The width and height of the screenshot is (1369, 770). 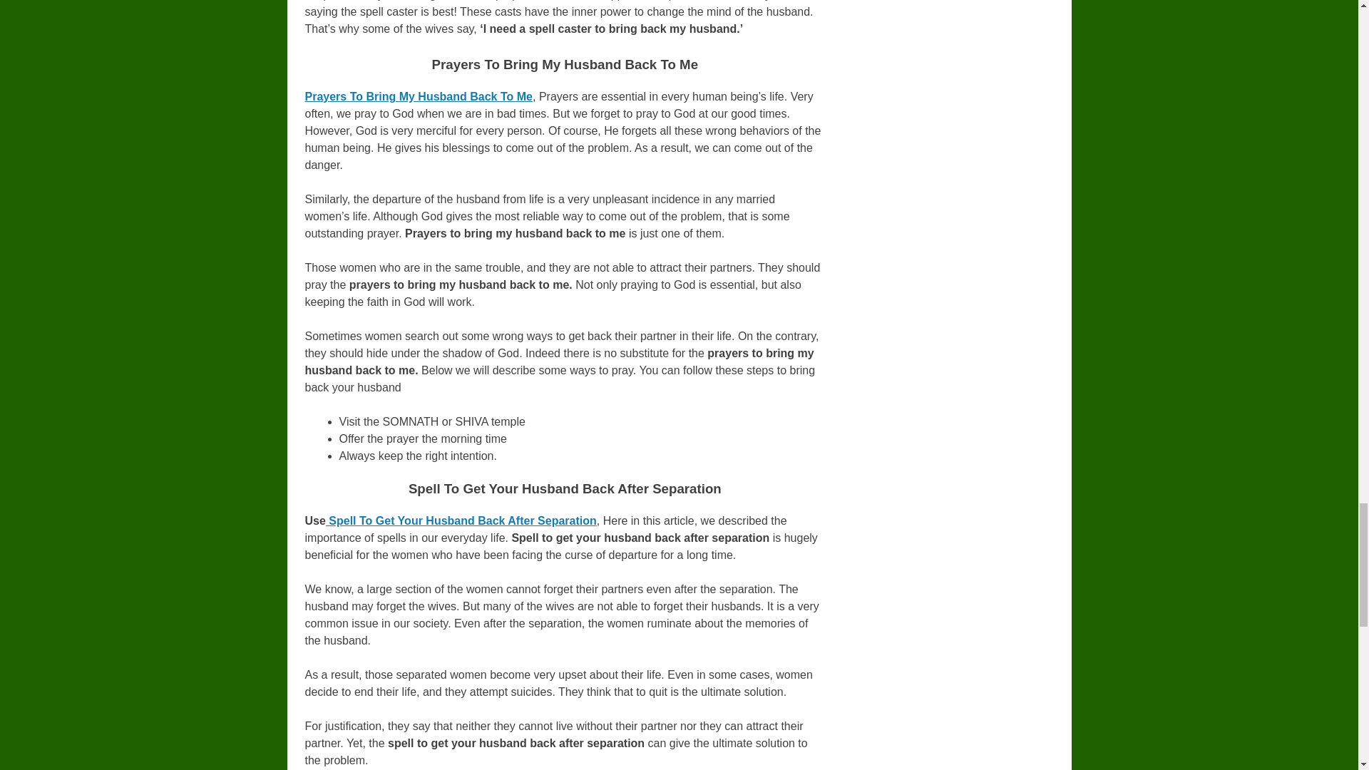 What do you see at coordinates (419, 96) in the screenshot?
I see `Prayers To Bring My Husband Back To Me` at bounding box center [419, 96].